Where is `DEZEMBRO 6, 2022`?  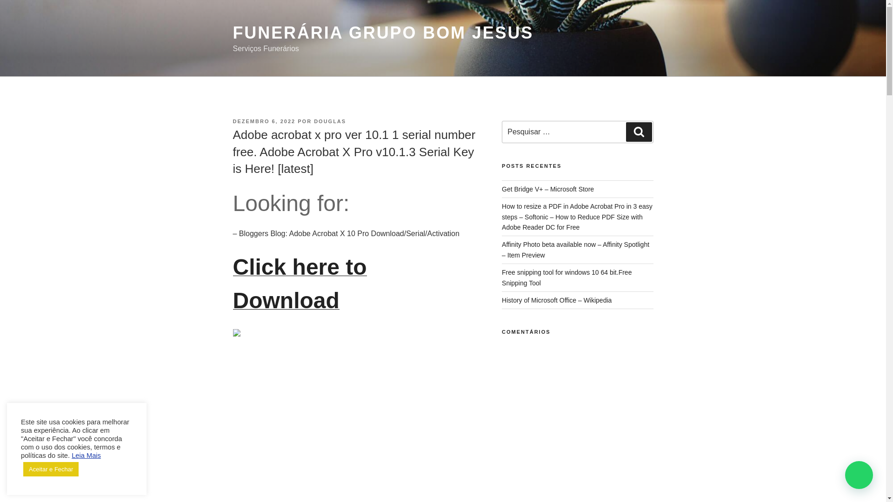 DEZEMBRO 6, 2022 is located at coordinates (264, 121).